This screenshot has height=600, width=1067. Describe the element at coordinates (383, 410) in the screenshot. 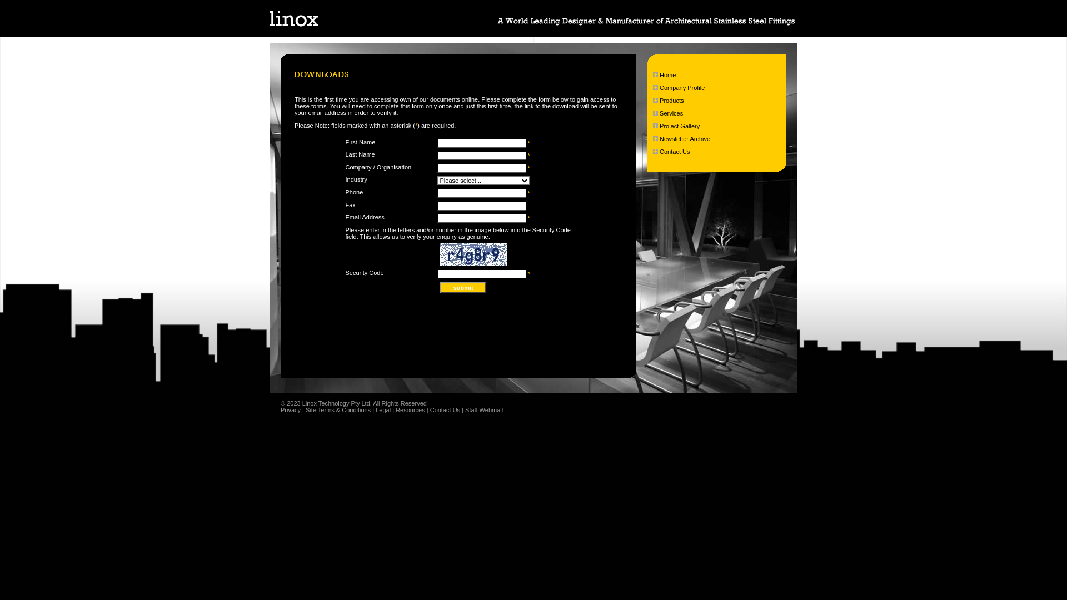

I see `Legal` at that location.